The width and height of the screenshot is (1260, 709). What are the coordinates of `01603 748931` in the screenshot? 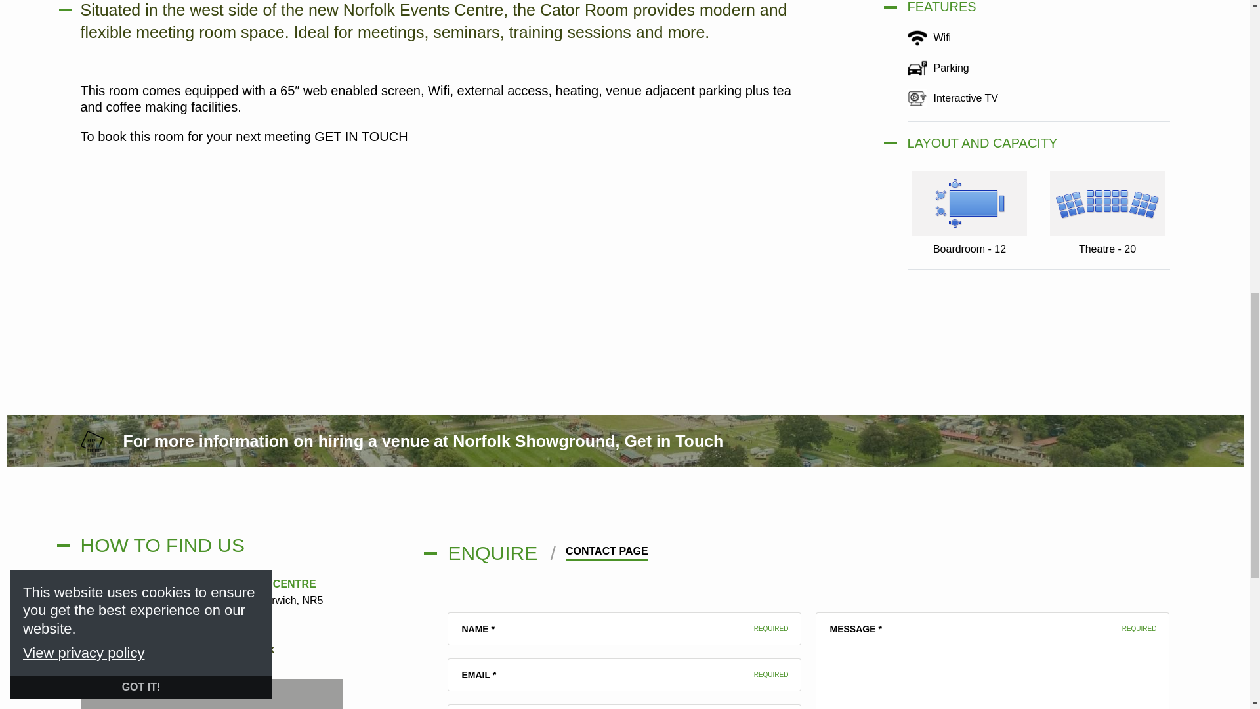 It's located at (135, 650).